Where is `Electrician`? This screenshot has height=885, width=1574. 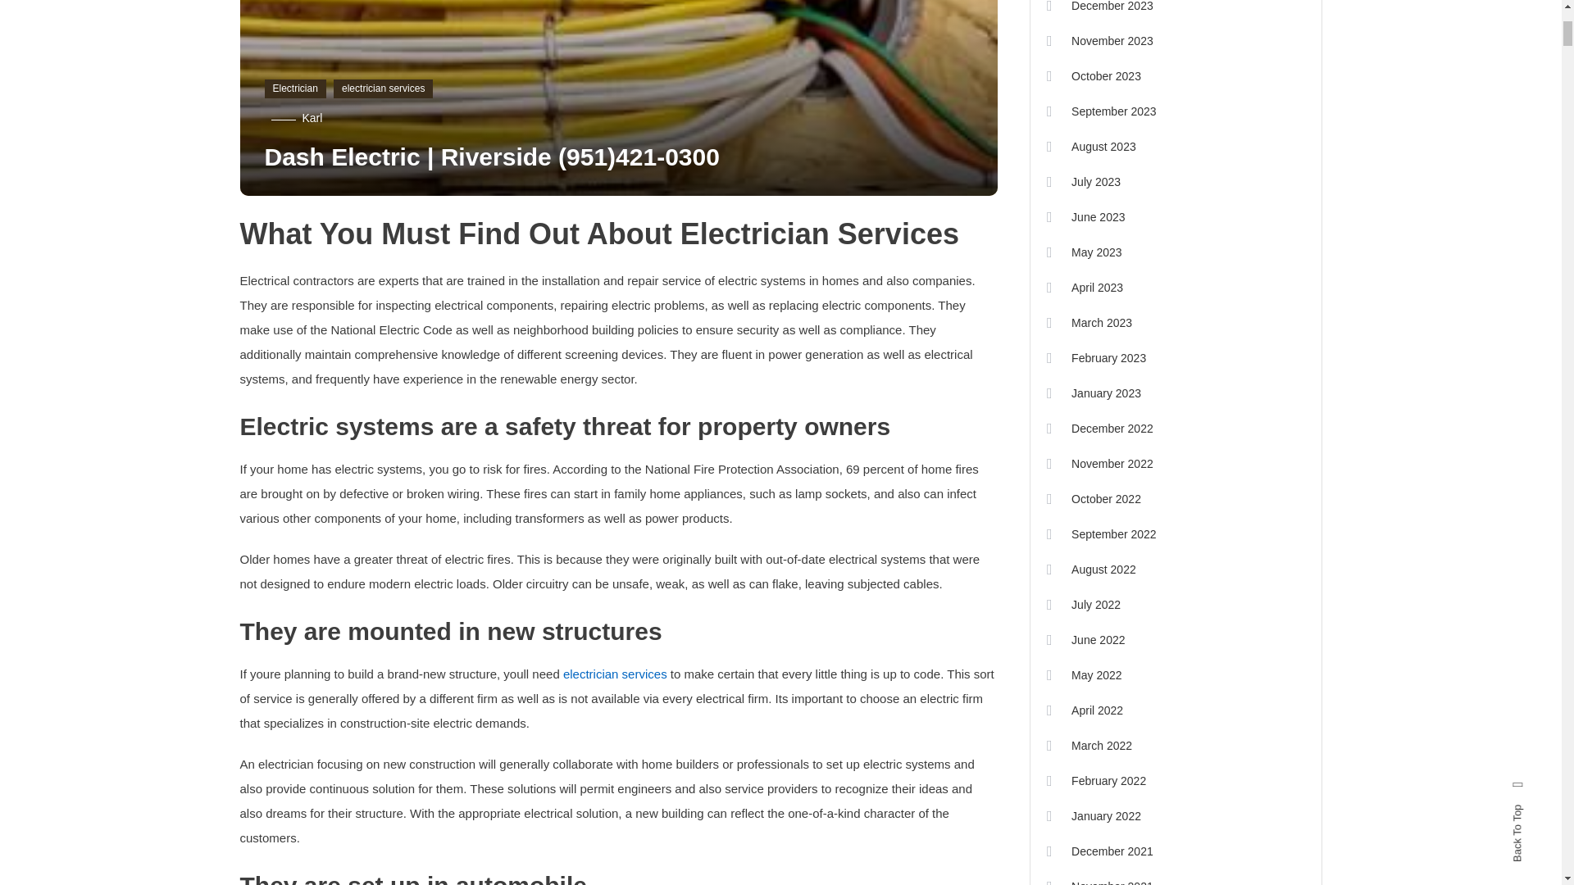 Electrician is located at coordinates (295, 88).